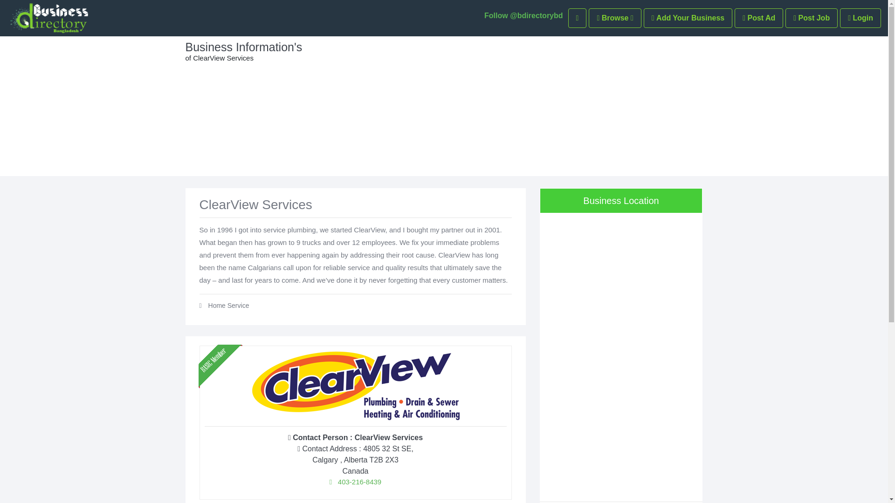 The height and width of the screenshot is (503, 895). Describe the element at coordinates (621, 430) in the screenshot. I see `Advertisement` at that location.